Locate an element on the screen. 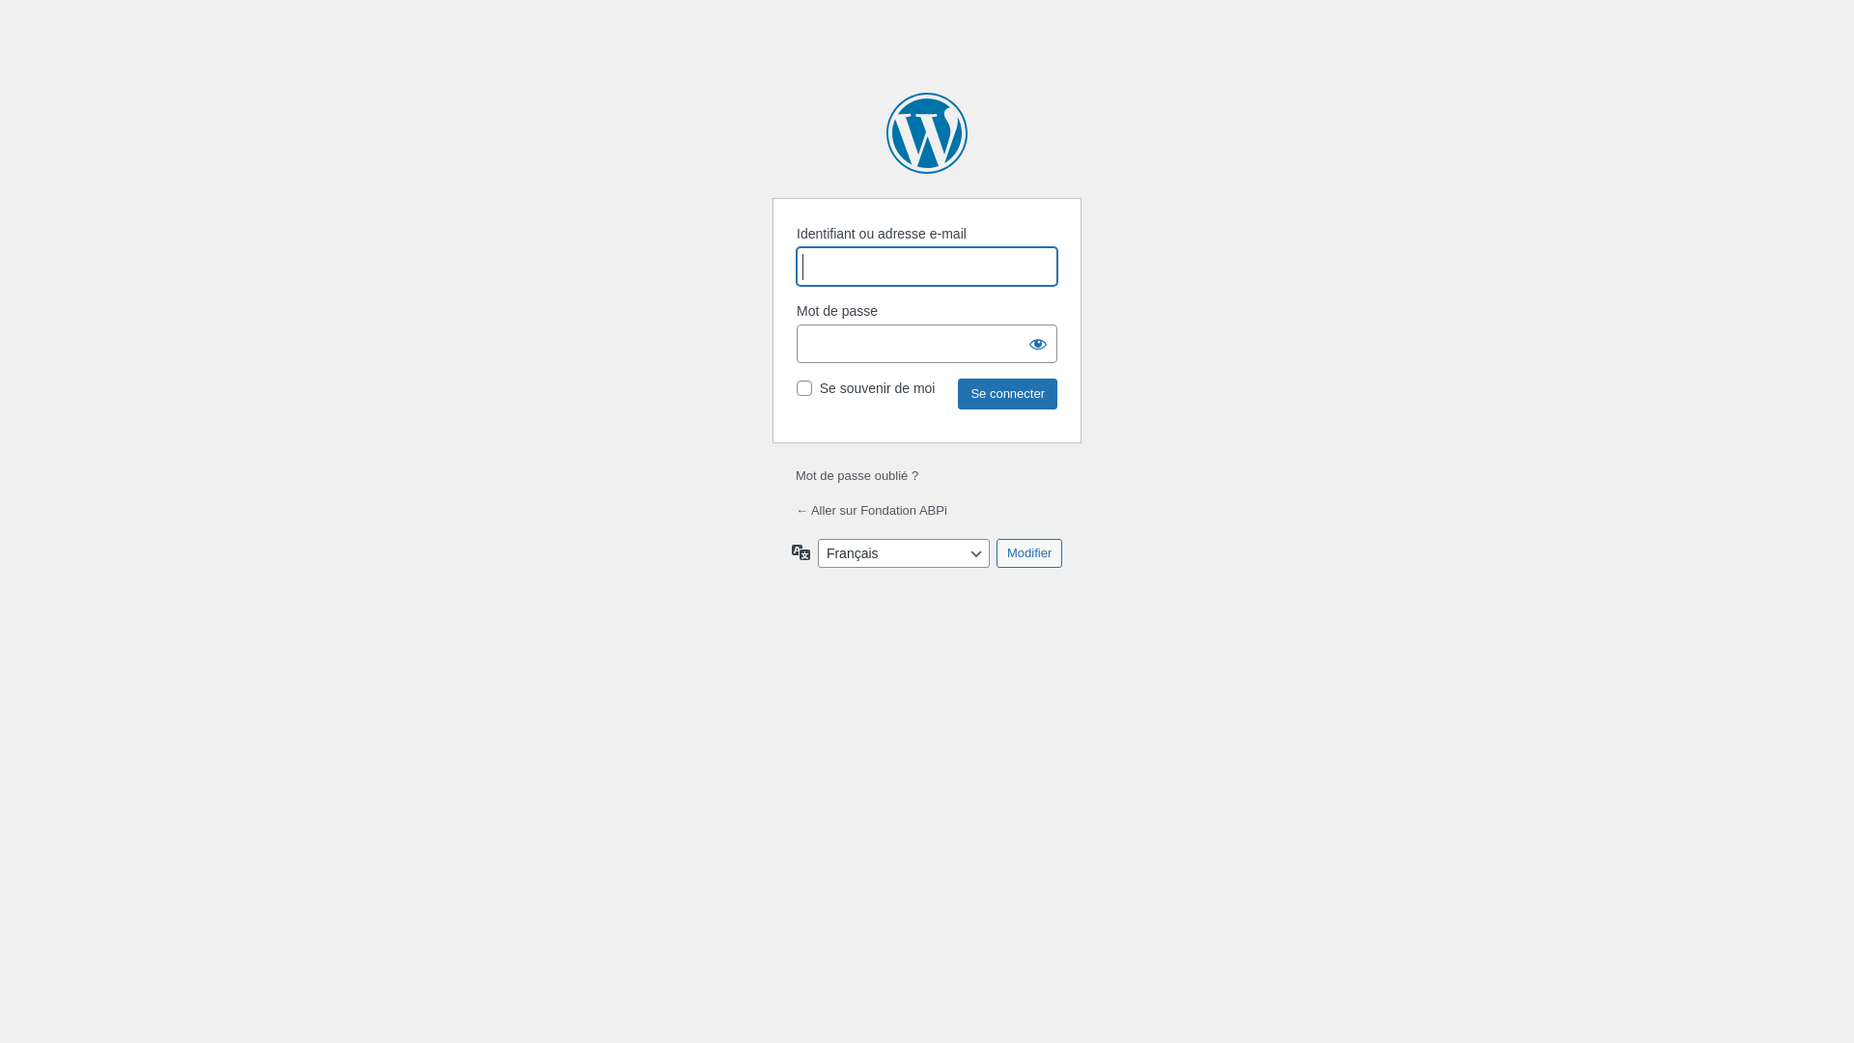 The image size is (1854, 1043). Modifier is located at coordinates (1029, 553).